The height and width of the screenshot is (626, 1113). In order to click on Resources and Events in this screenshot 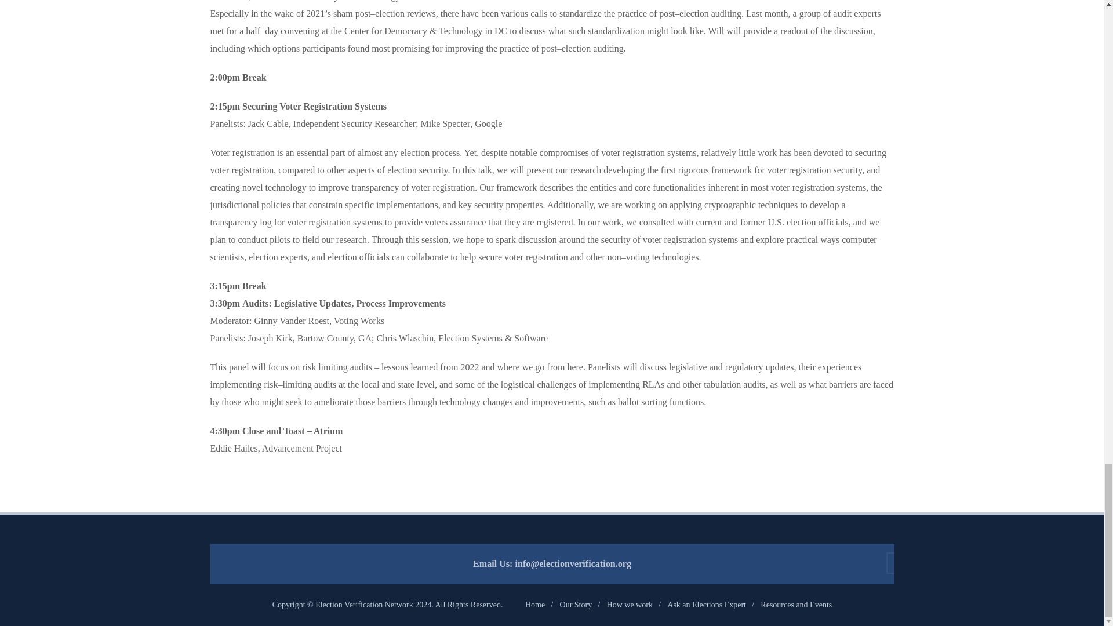, I will do `click(795, 604)`.